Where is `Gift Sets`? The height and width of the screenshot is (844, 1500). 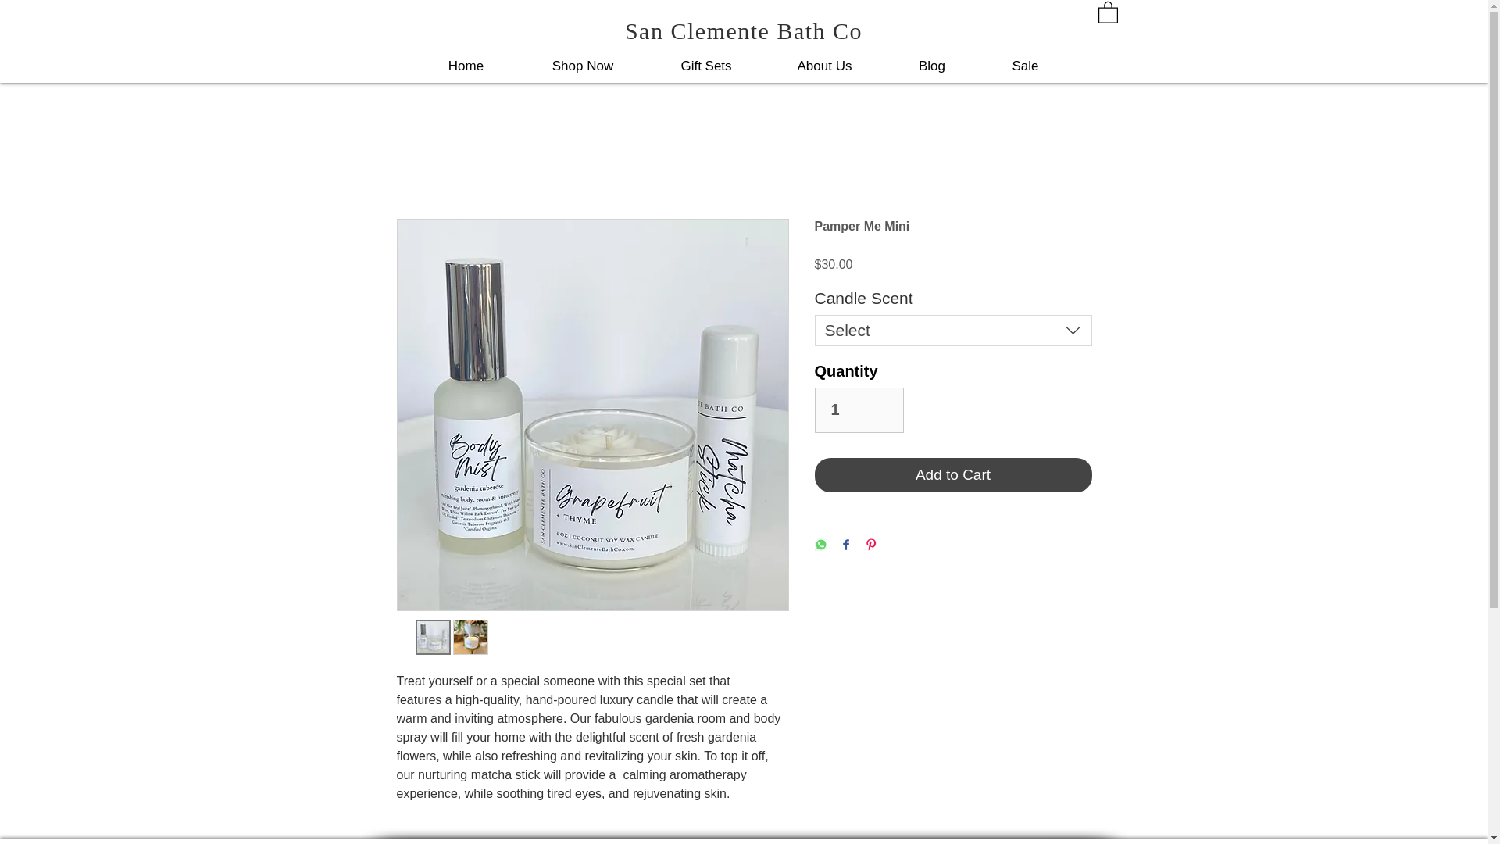 Gift Sets is located at coordinates (705, 66).